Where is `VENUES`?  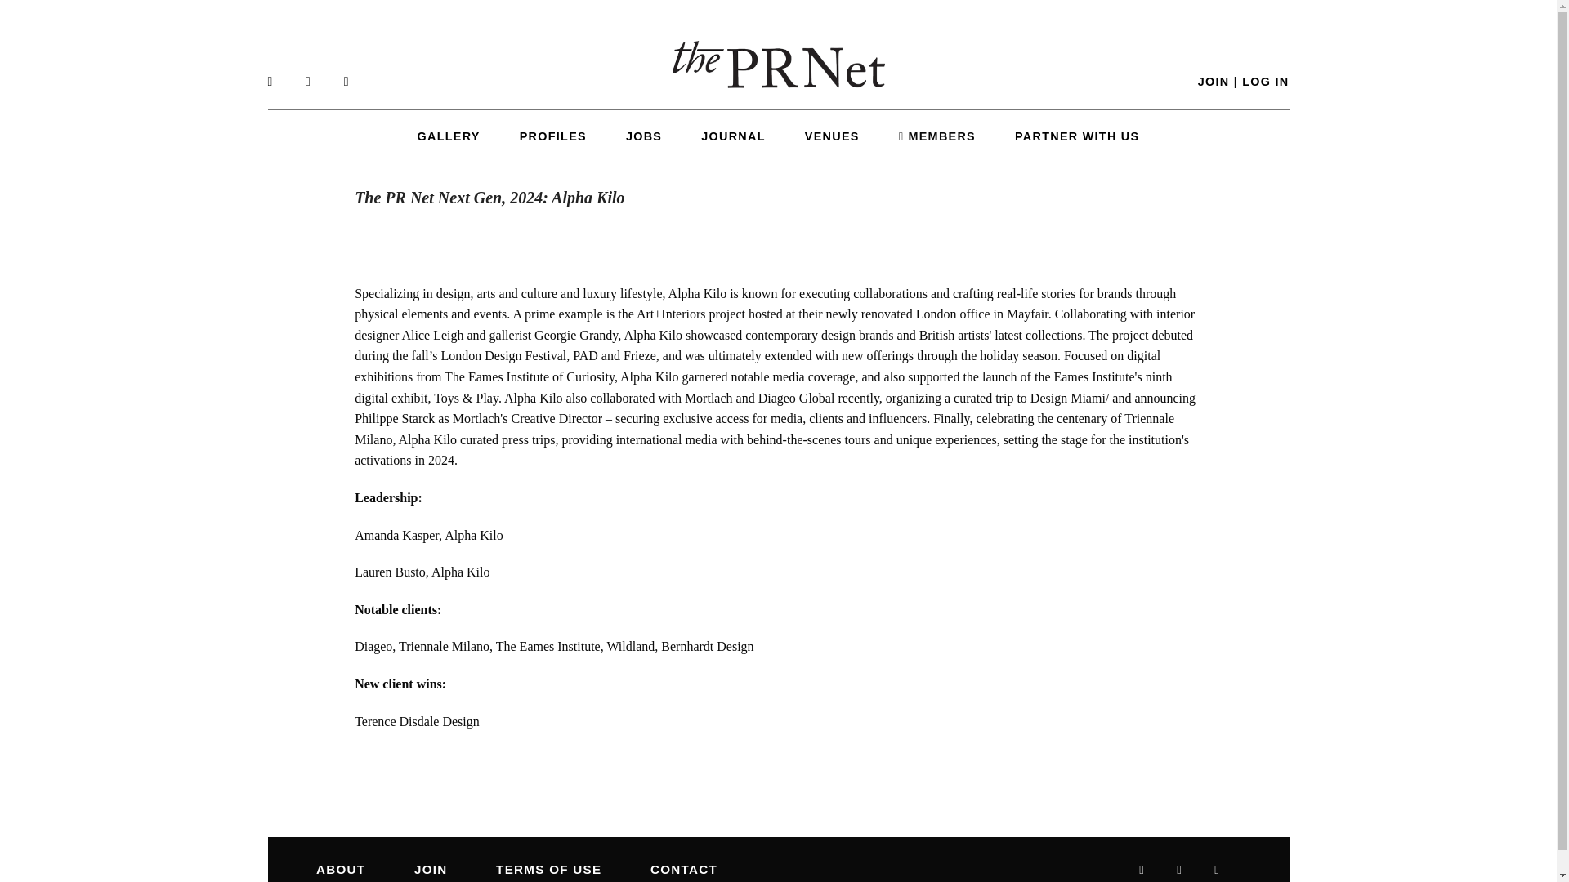
VENUES is located at coordinates (832, 136).